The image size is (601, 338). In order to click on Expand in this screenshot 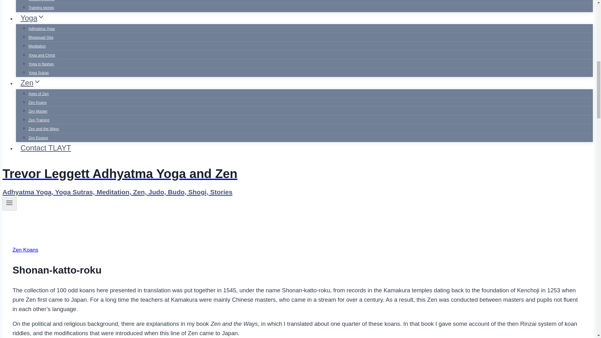, I will do `click(41, 17)`.